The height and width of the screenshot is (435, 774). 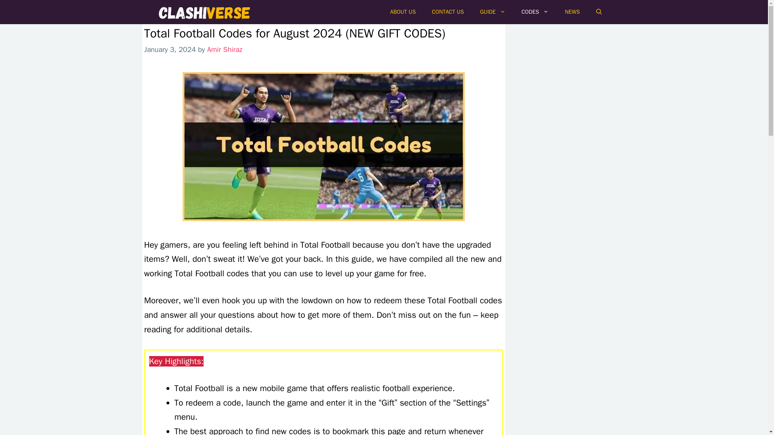 I want to click on CONTACT US, so click(x=447, y=12).